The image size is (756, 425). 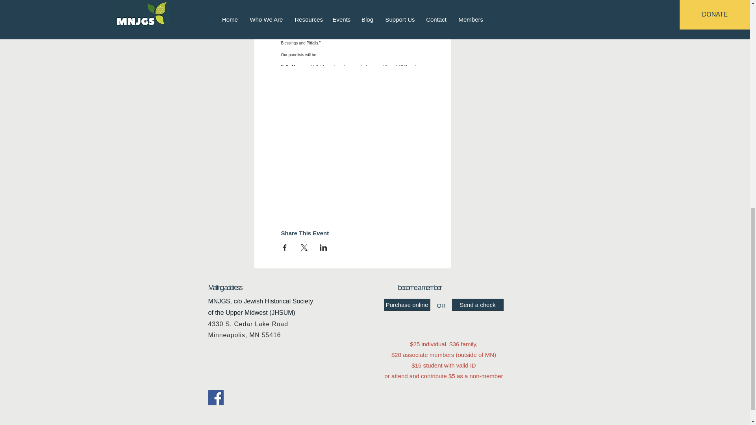 I want to click on Send a check, so click(x=478, y=305).